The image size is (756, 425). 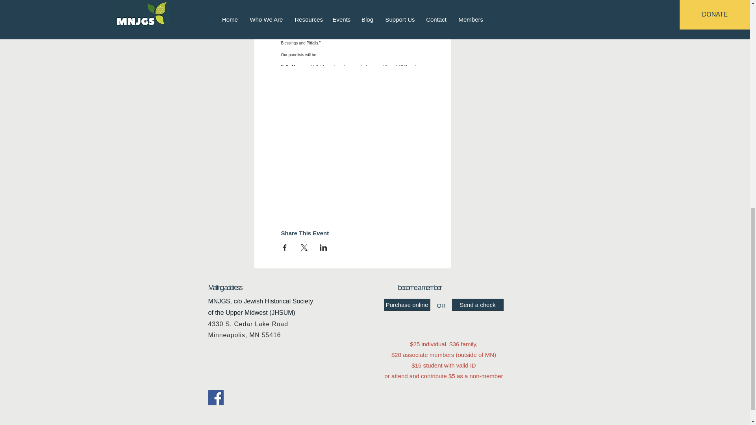 I want to click on Send a check, so click(x=478, y=305).